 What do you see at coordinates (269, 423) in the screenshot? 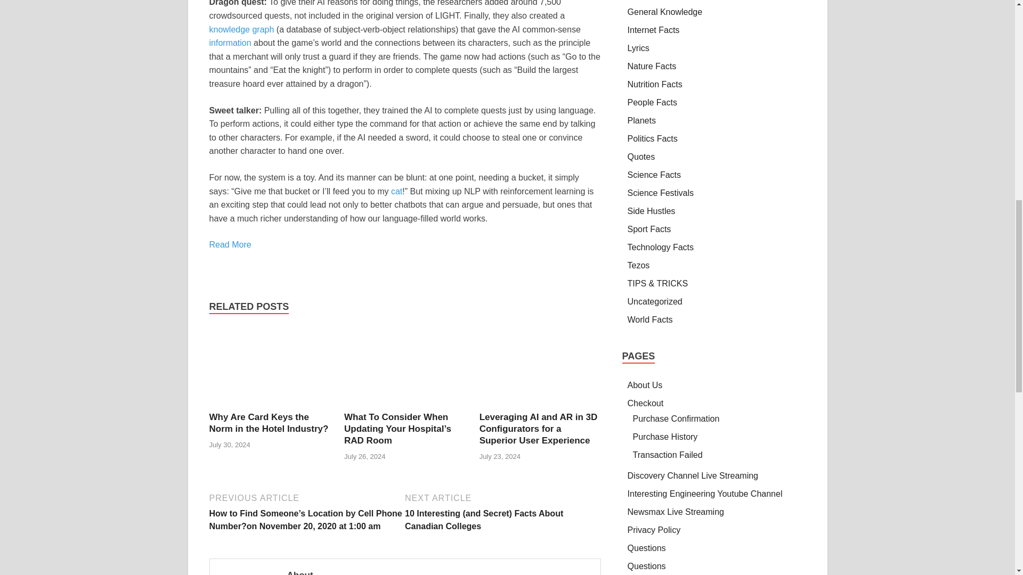
I see `Why Are Card Keys the Norm in the Hotel Industry?` at bounding box center [269, 423].